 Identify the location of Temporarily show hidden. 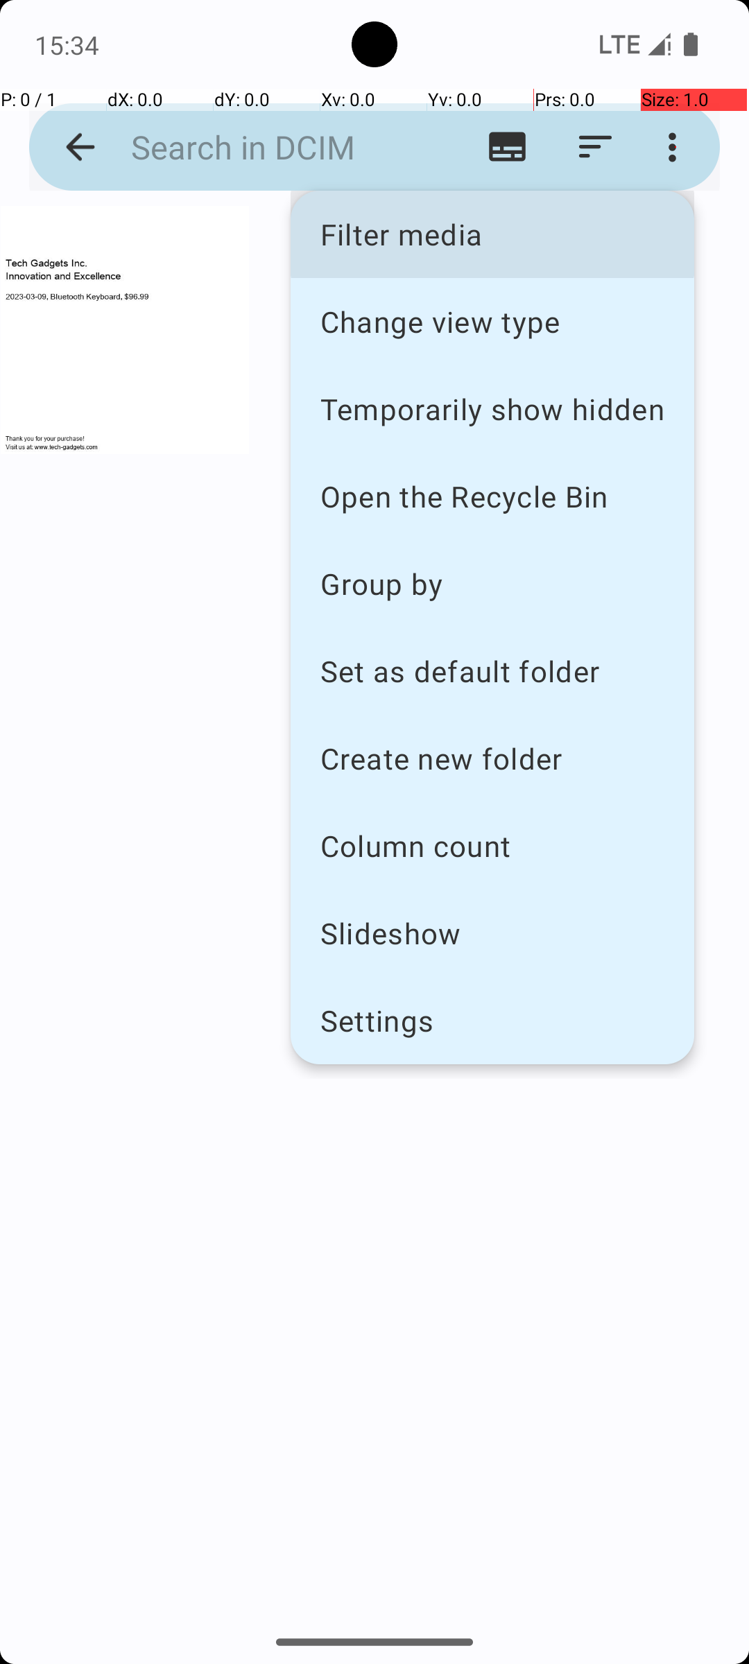
(492, 409).